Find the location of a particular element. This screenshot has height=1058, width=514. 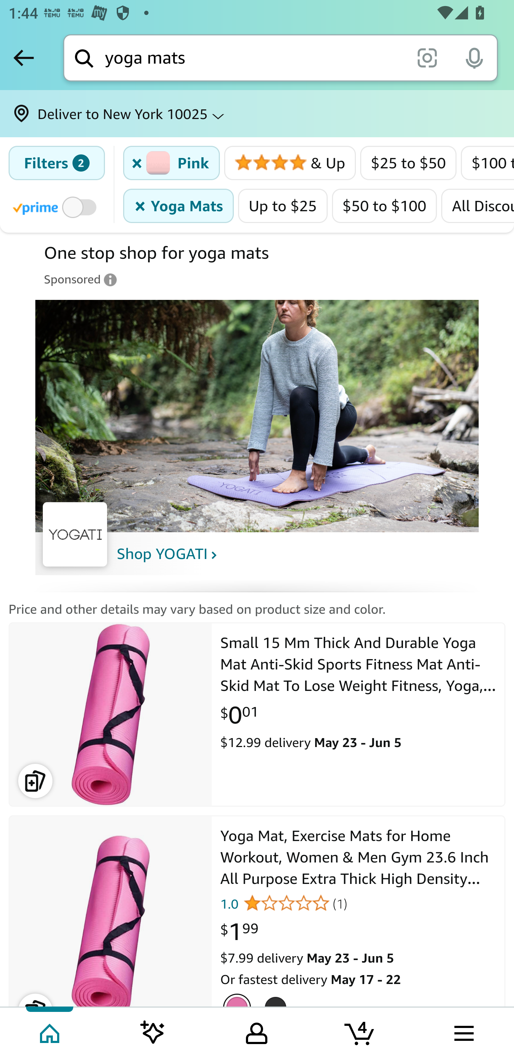

Cart 4 items Tab 4 of 5 4 is located at coordinates (360, 1032).